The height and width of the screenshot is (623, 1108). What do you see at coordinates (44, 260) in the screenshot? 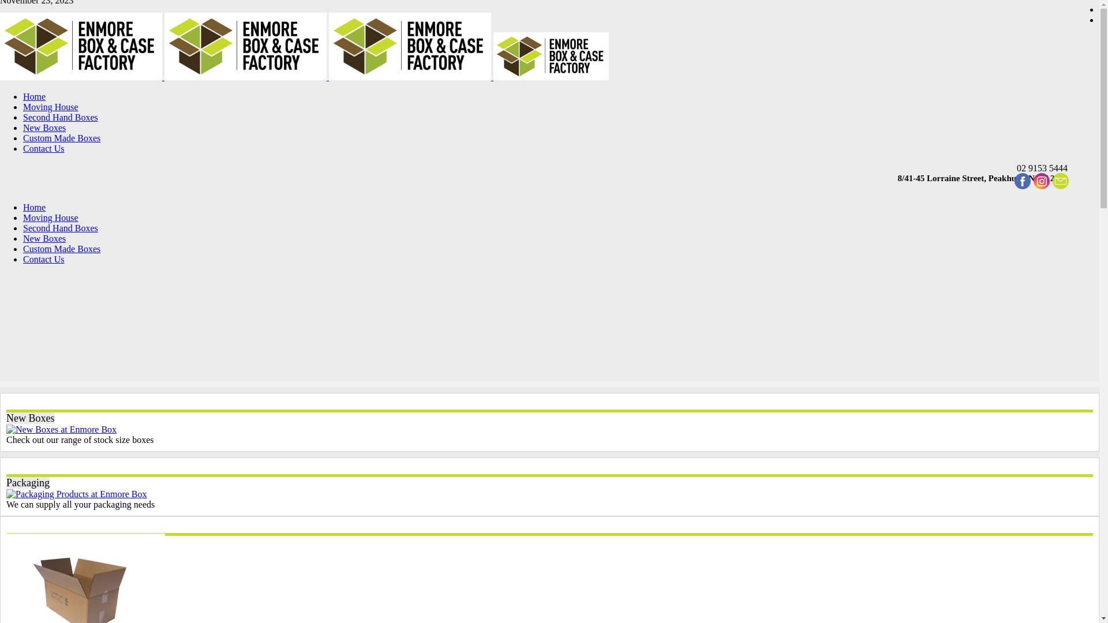
I see `Contact Us` at bounding box center [44, 260].